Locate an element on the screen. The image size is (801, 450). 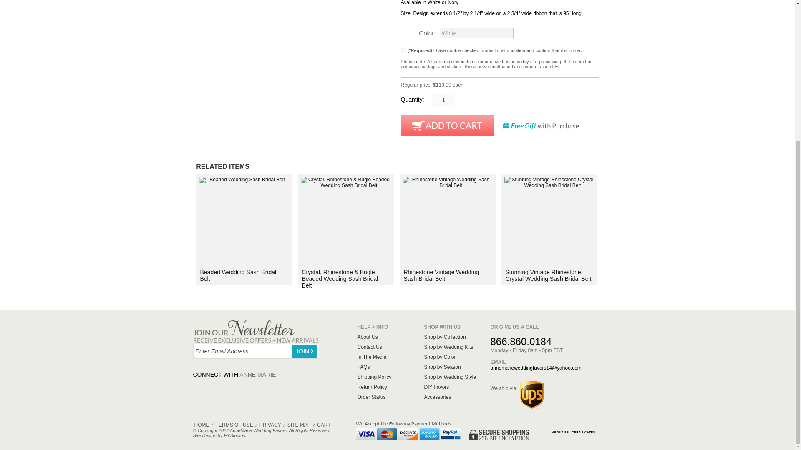
blog is located at coordinates (323, 387).